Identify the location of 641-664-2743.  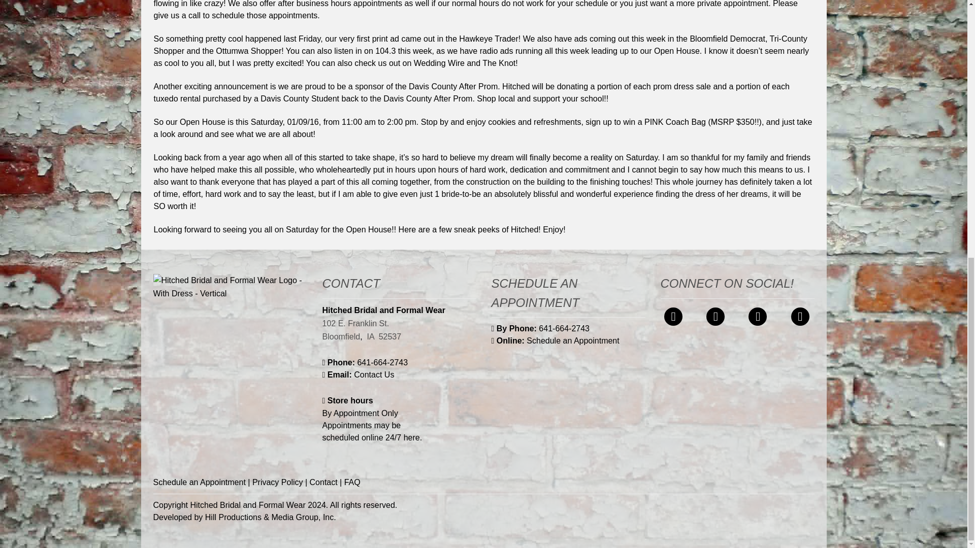
(382, 362).